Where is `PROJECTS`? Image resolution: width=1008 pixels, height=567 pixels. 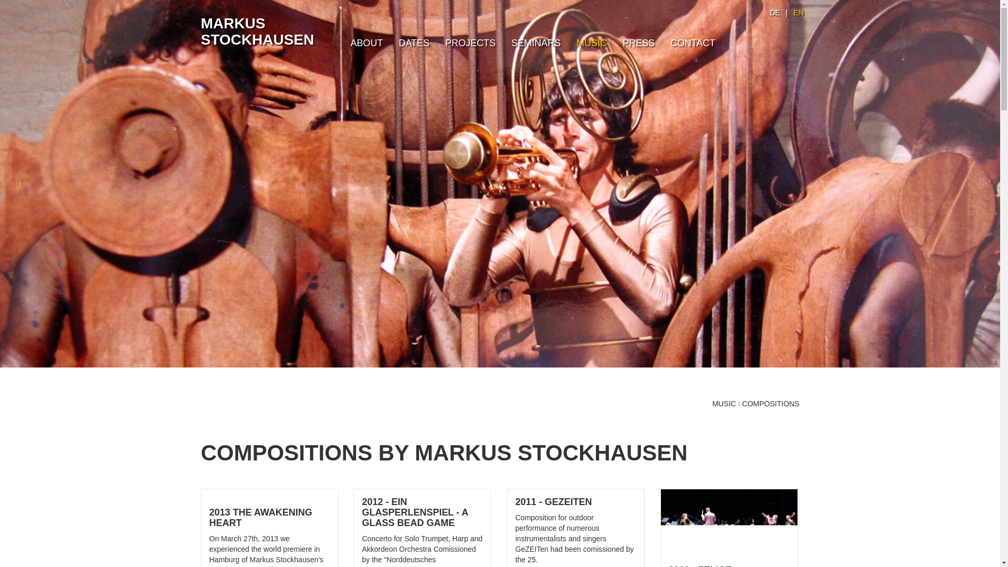
PROJECTS is located at coordinates (470, 43).